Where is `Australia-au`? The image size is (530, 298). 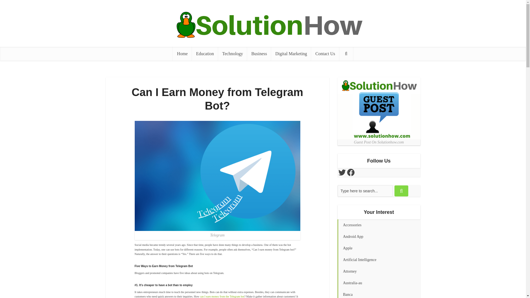
Australia-au is located at coordinates (379, 283).